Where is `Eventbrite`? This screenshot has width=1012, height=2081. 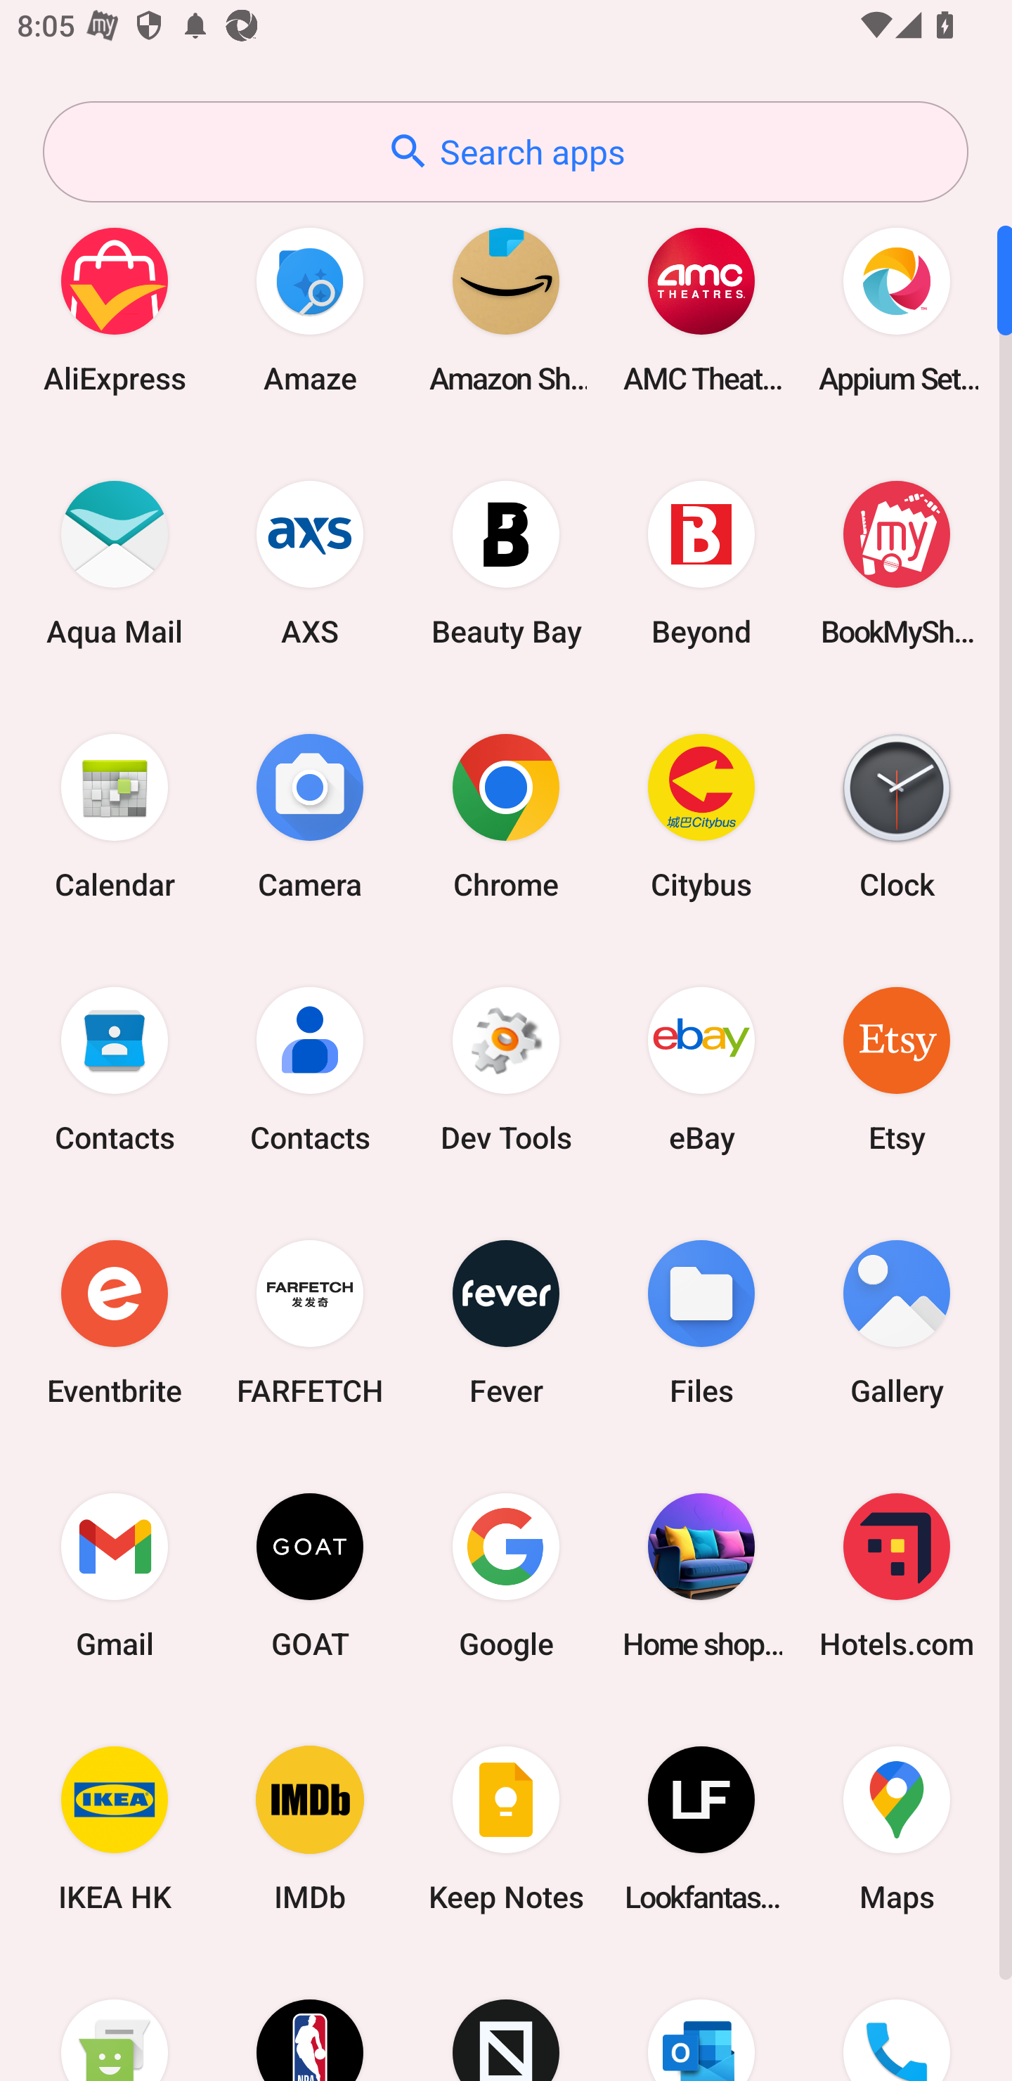 Eventbrite is located at coordinates (115, 1322).